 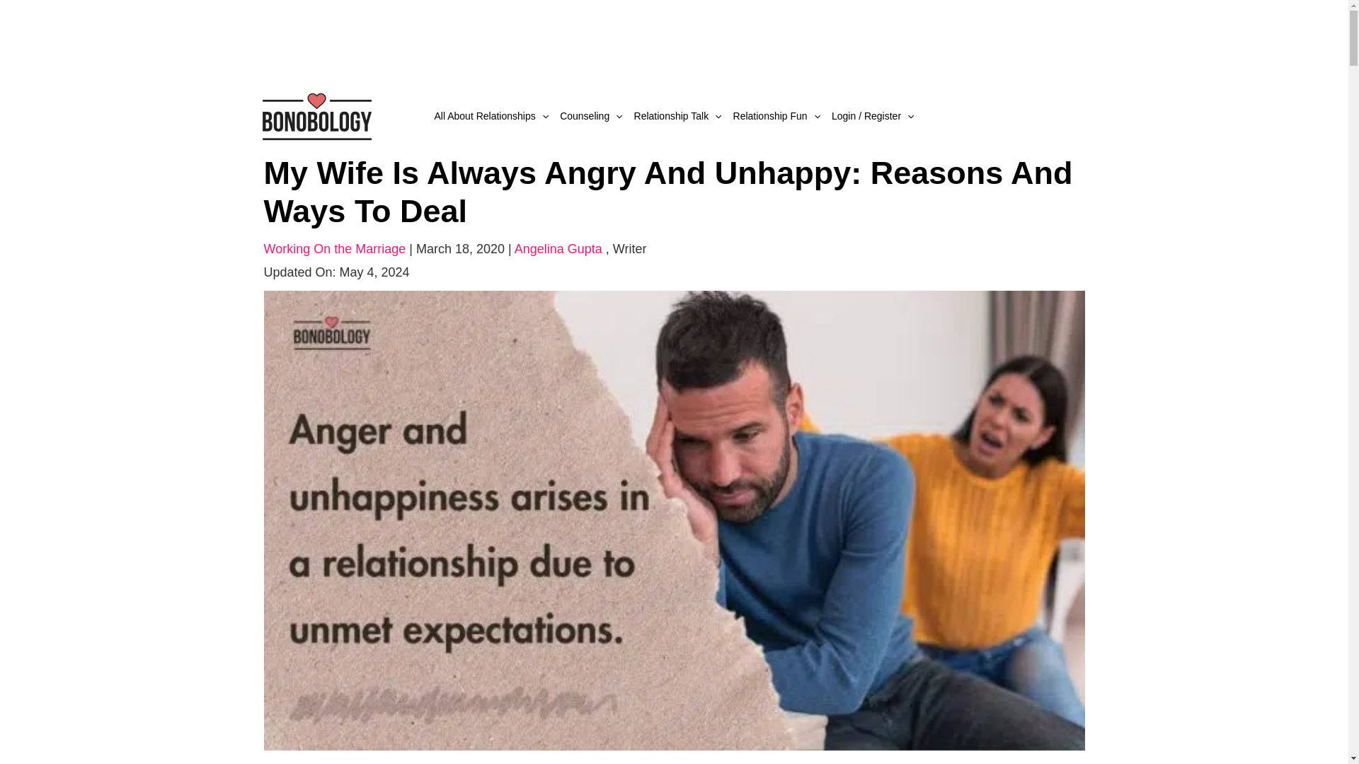 I want to click on cropped-cropped-Bonobology-2.png, so click(x=316, y=115).